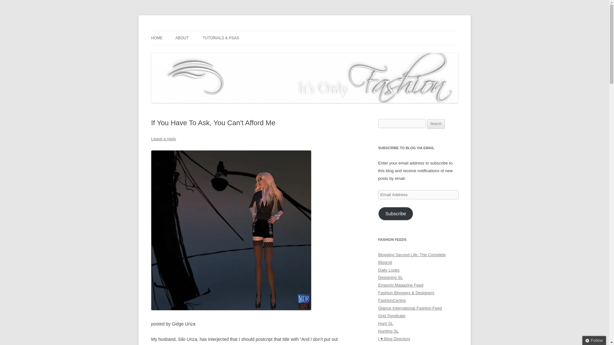  Describe the element at coordinates (182, 38) in the screenshot. I see `ABOUT` at that location.